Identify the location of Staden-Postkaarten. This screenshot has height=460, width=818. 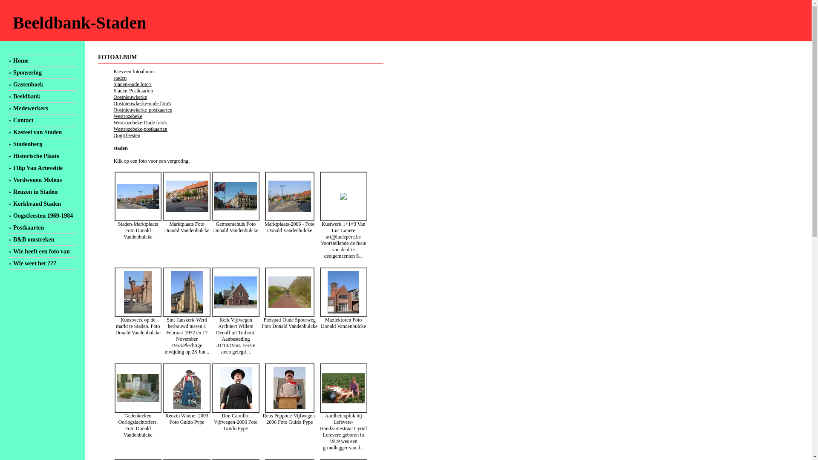
(133, 91).